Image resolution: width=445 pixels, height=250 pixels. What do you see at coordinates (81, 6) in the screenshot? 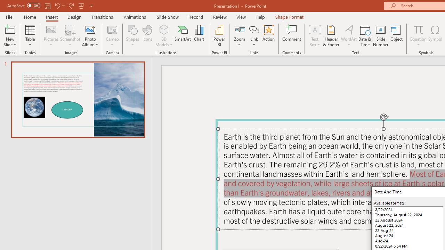
I see `From Beginning` at bounding box center [81, 6].